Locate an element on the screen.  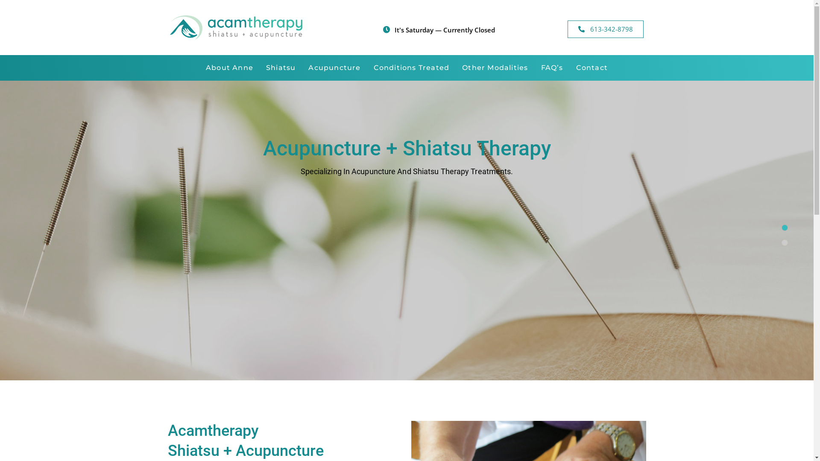
Acupuncture is located at coordinates (334, 68).